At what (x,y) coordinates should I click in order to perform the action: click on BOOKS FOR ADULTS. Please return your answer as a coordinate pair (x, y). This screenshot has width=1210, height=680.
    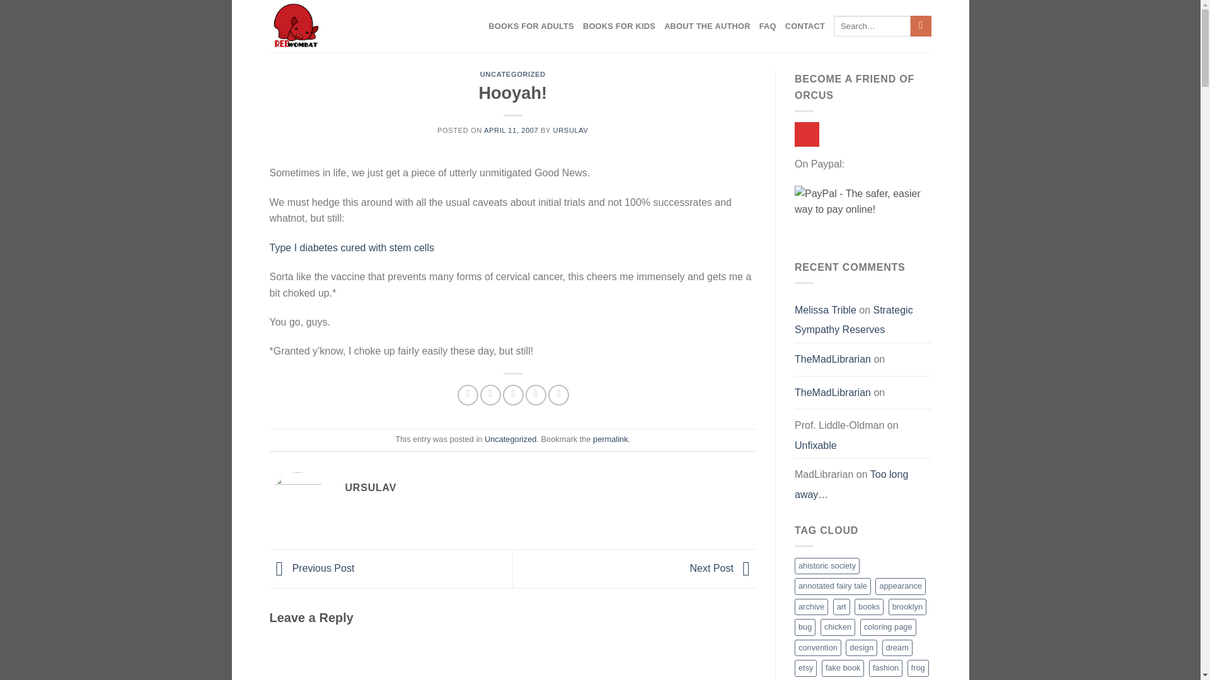
    Looking at the image, I should click on (531, 26).